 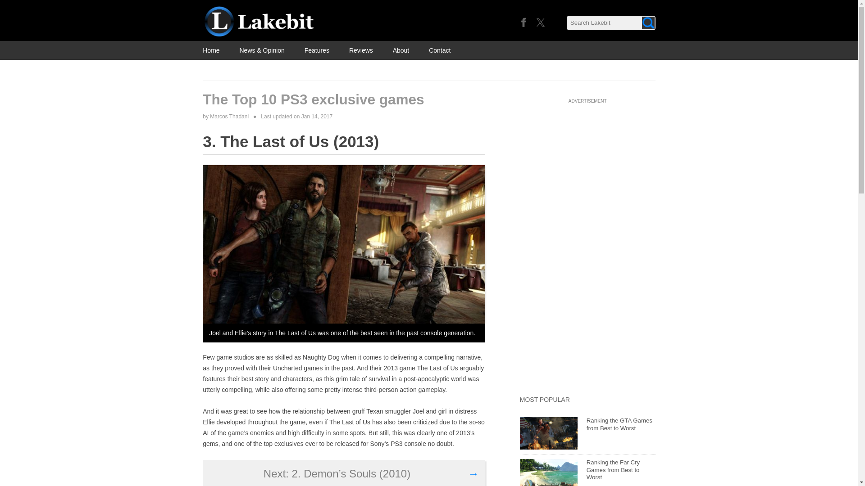 I want to click on Ranking the Far Cry Games from Best to Worst, so click(x=549, y=472).